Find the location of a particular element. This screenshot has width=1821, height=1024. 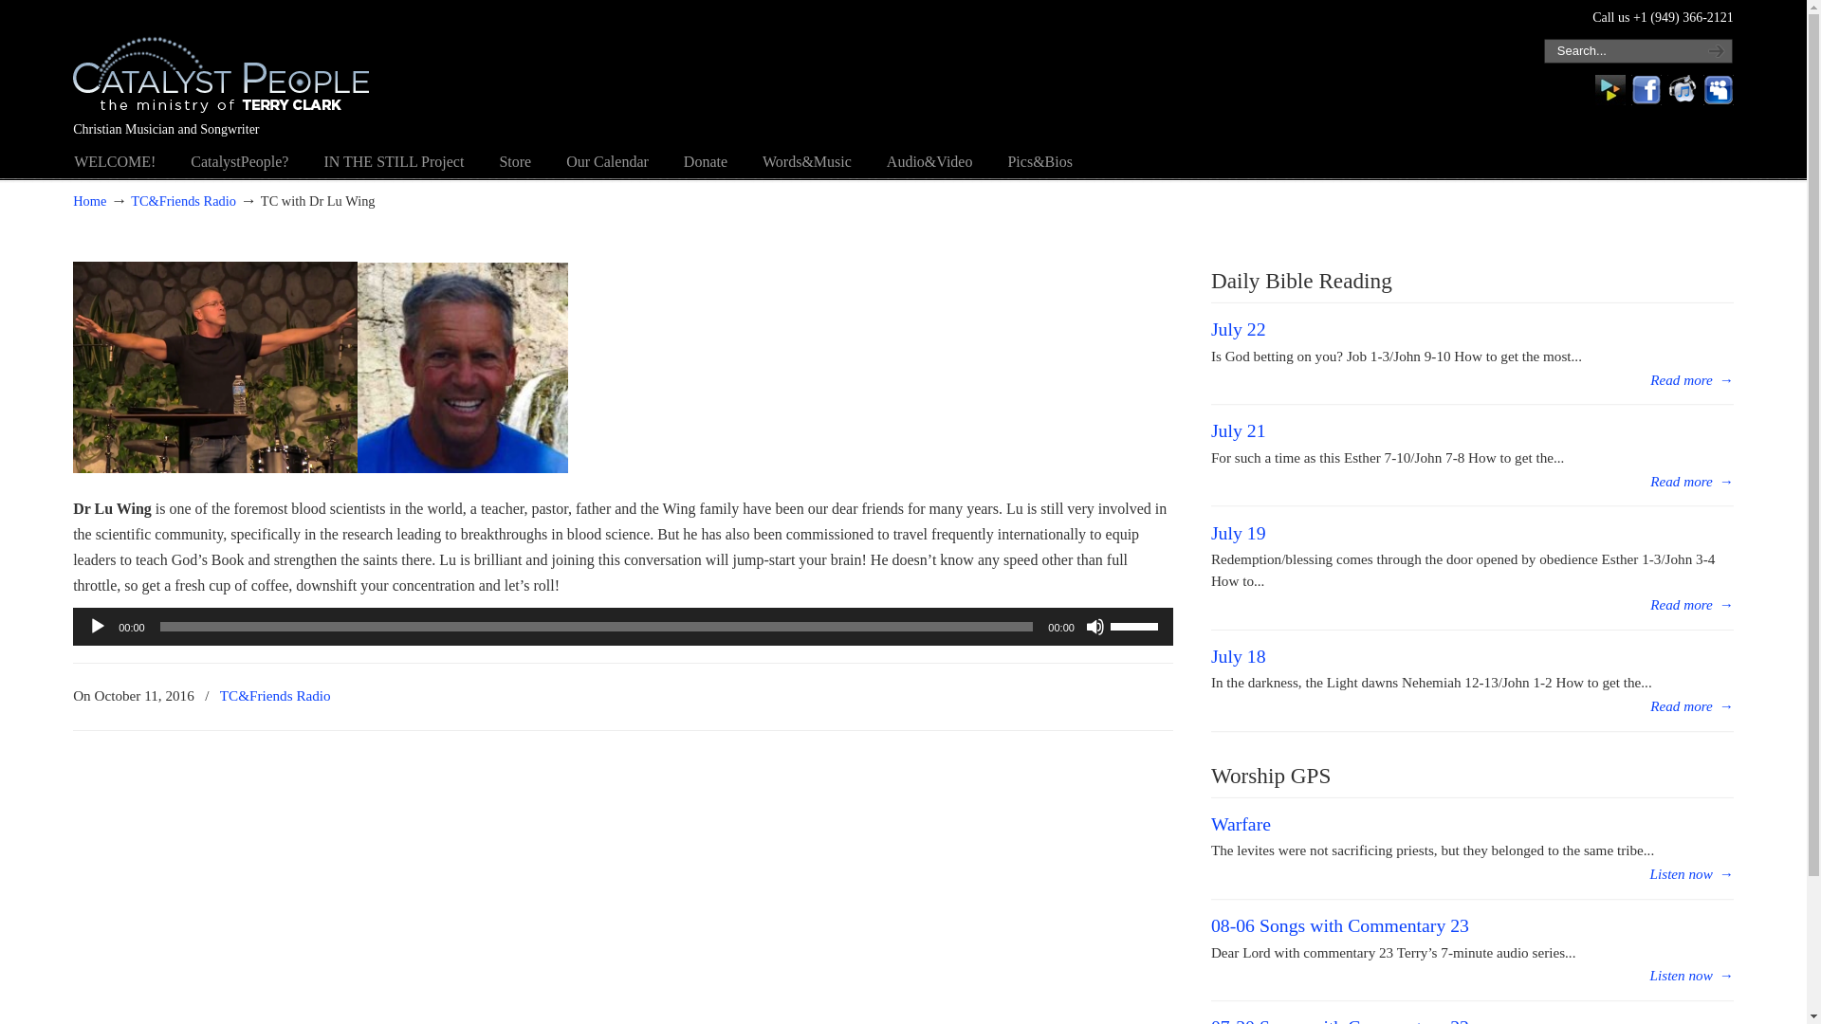

Search... is located at coordinates (1620, 51).